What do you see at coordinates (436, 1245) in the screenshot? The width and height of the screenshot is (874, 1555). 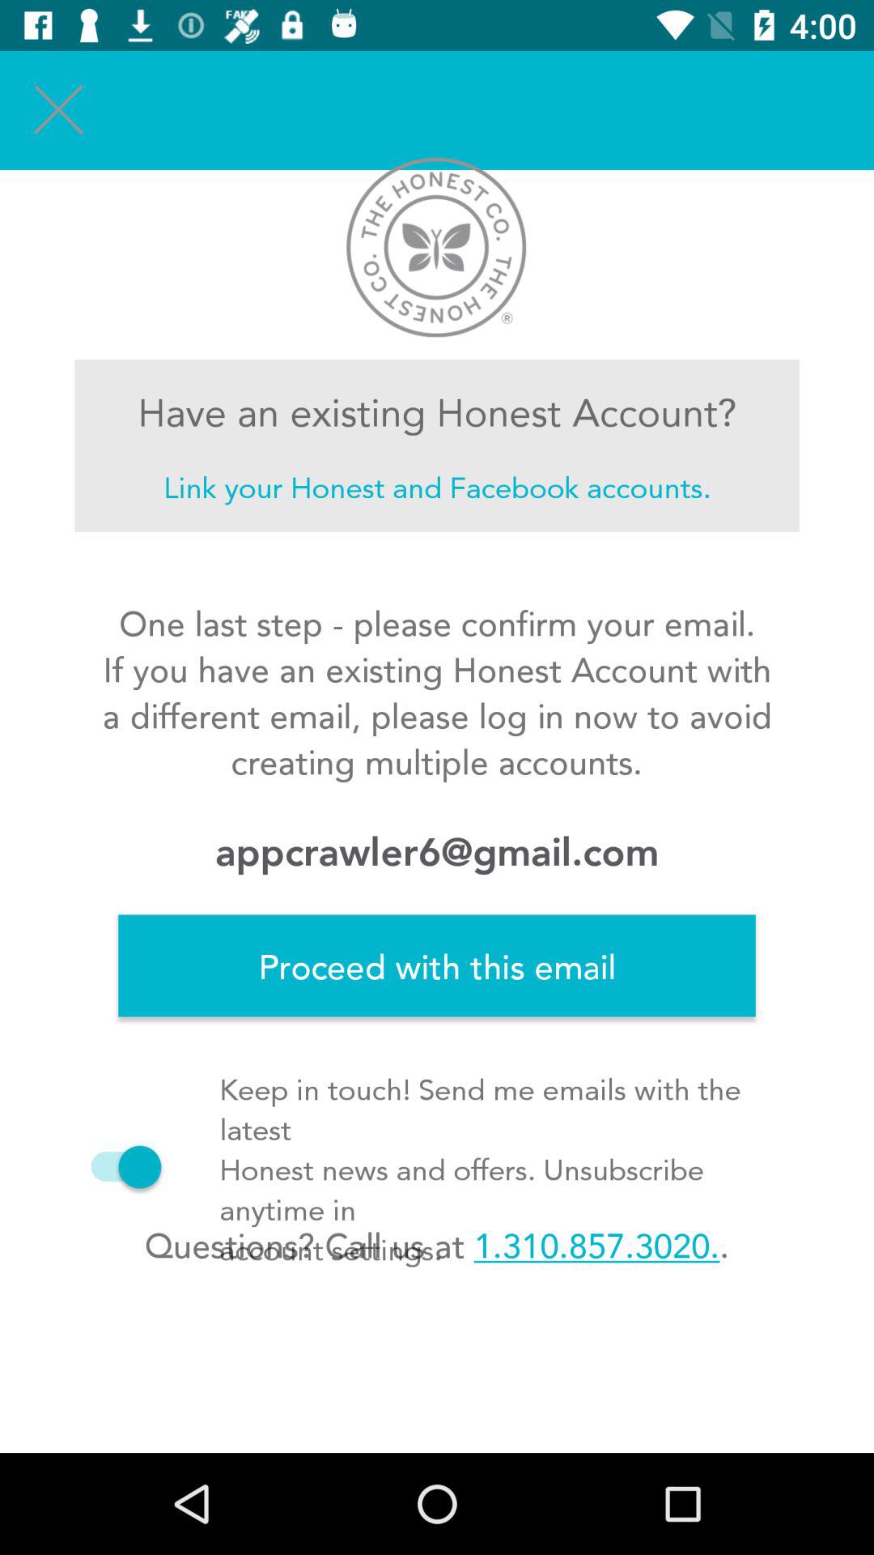 I see `select the icon below the proceed with this` at bounding box center [436, 1245].